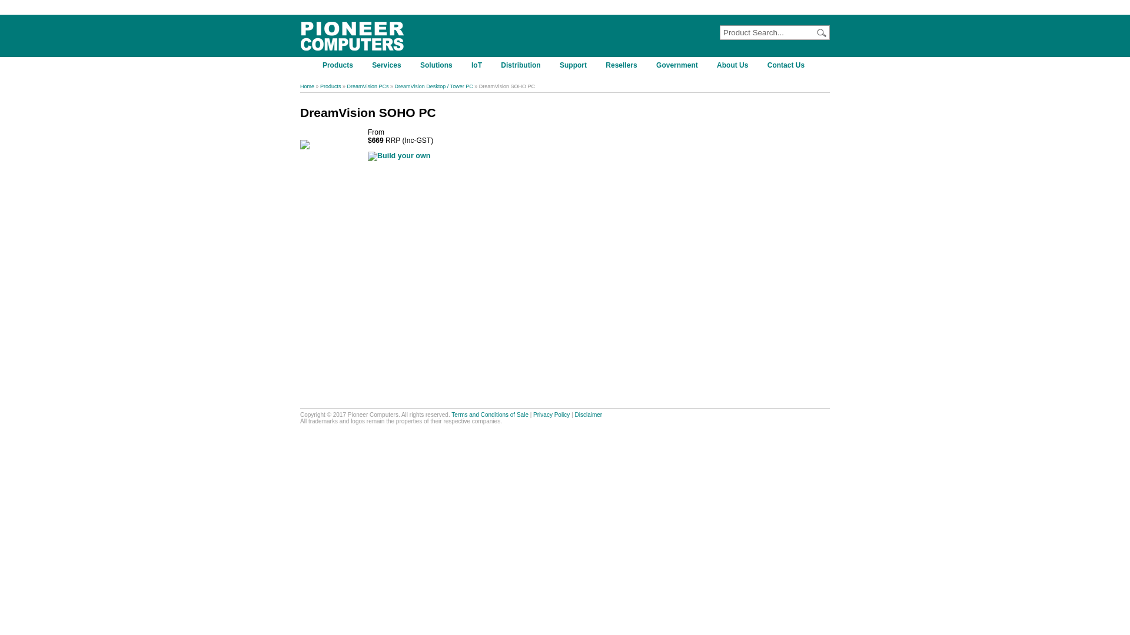 Image resolution: width=1130 pixels, height=635 pixels. I want to click on Home, so click(307, 86).